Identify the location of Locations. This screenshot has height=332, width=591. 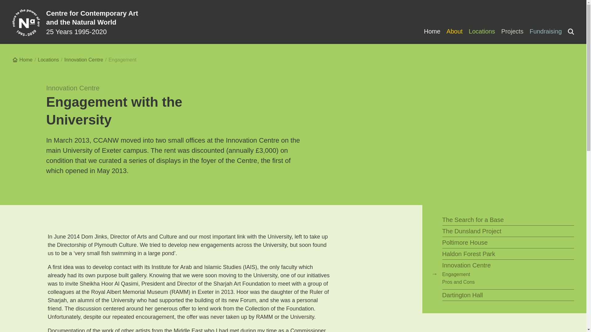
(48, 60).